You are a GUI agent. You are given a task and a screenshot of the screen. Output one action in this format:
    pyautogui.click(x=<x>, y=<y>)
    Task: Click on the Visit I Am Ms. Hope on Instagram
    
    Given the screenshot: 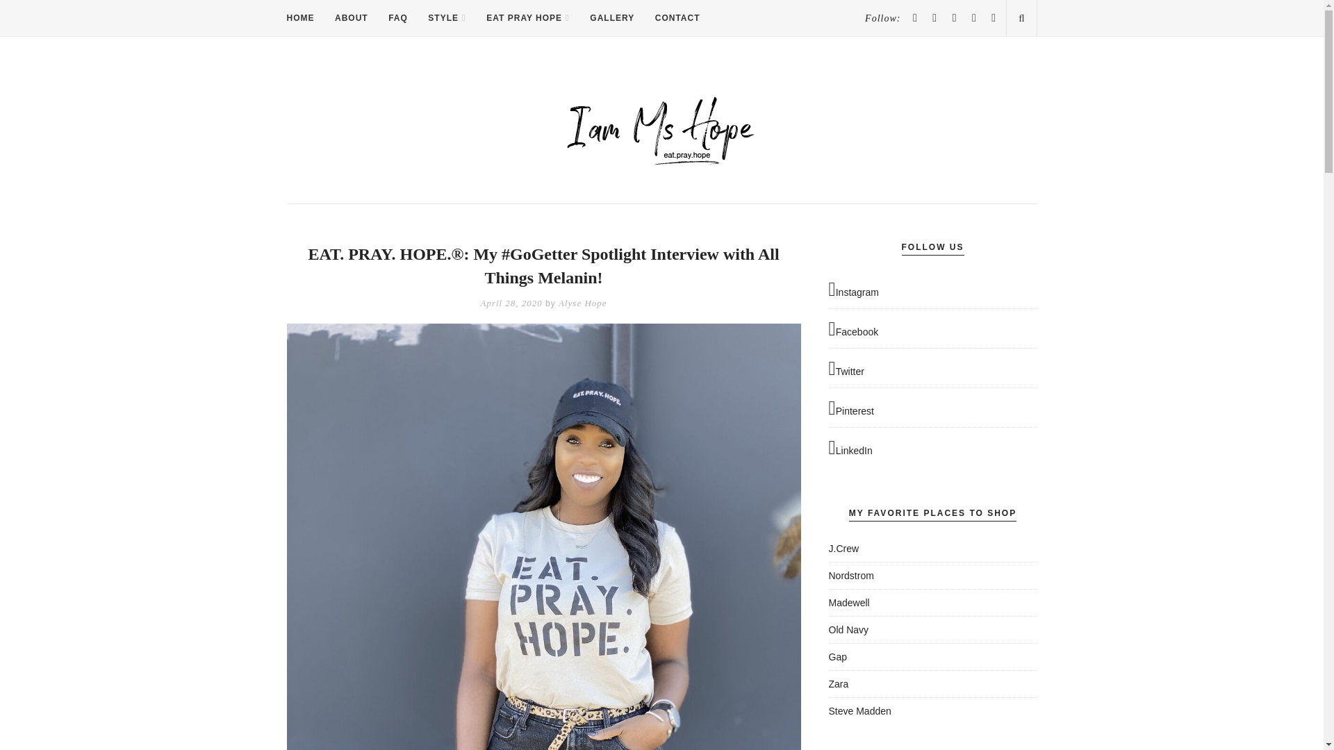 What is the action you would take?
    pyautogui.click(x=932, y=290)
    